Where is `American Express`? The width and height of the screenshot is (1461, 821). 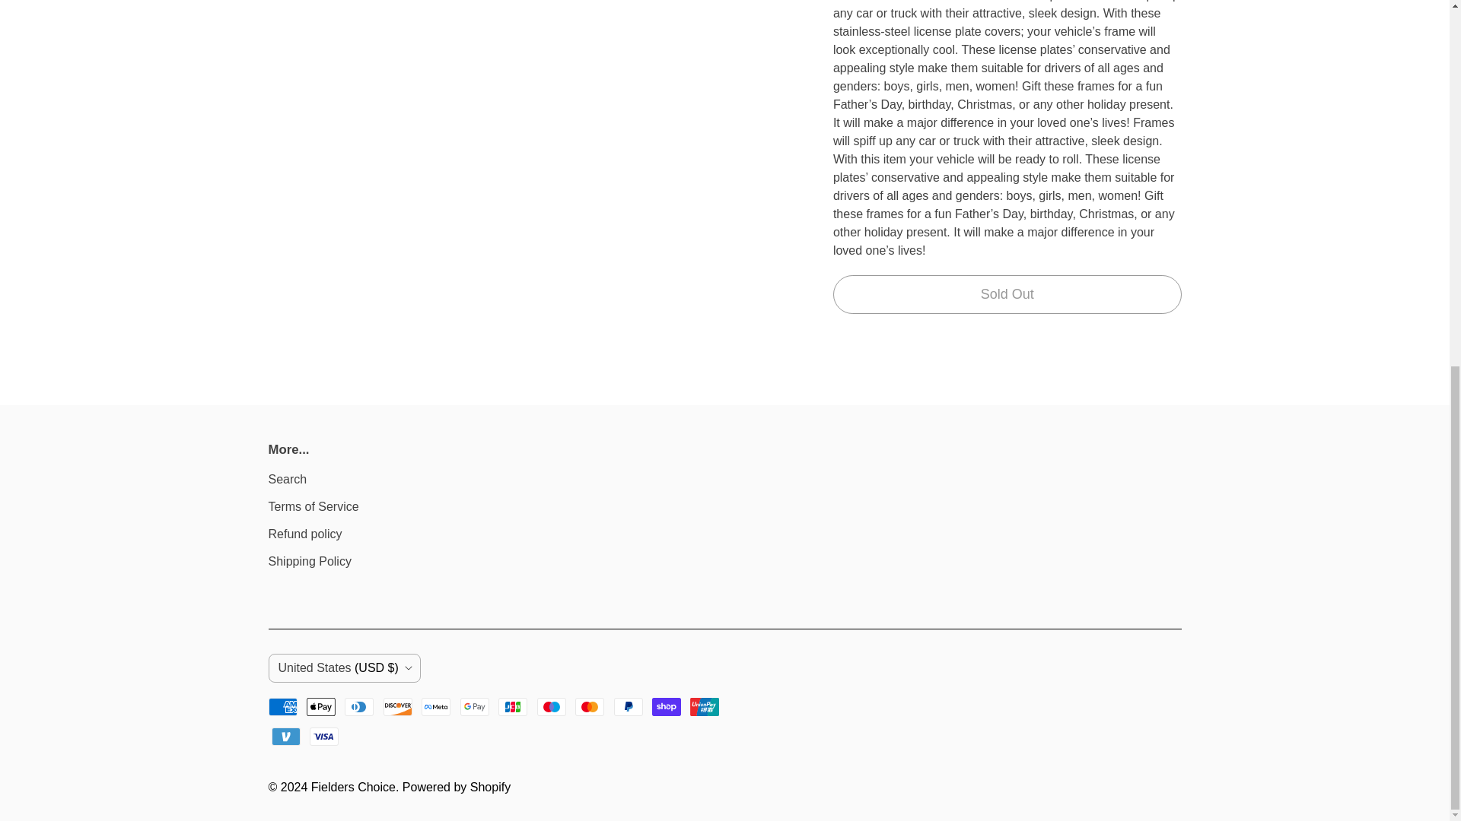 American Express is located at coordinates (282, 707).